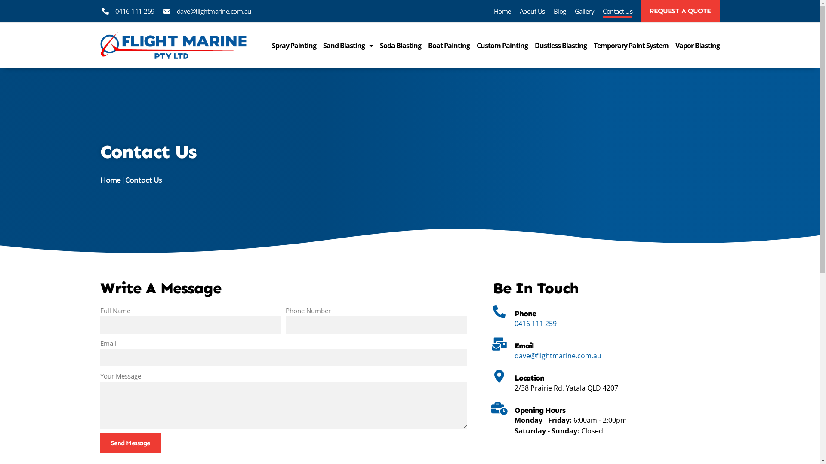 The image size is (826, 464). I want to click on Custom Painting, so click(502, 46).